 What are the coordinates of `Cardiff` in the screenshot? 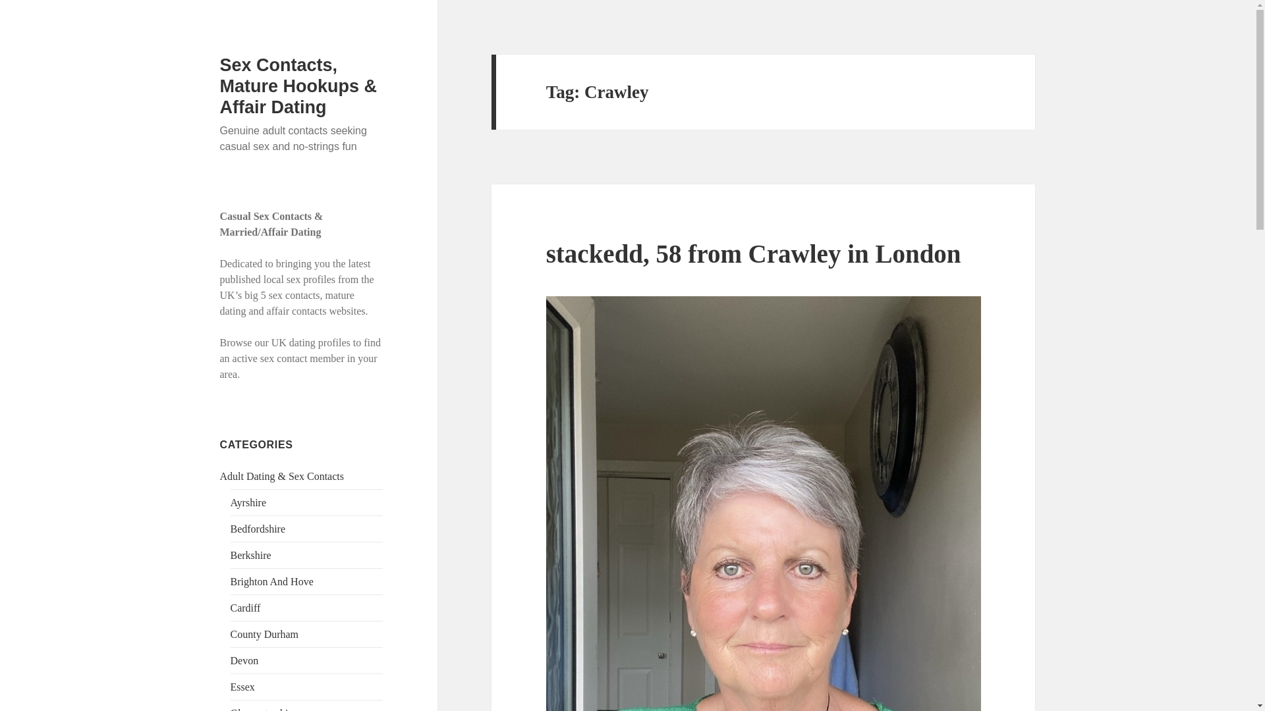 It's located at (245, 608).